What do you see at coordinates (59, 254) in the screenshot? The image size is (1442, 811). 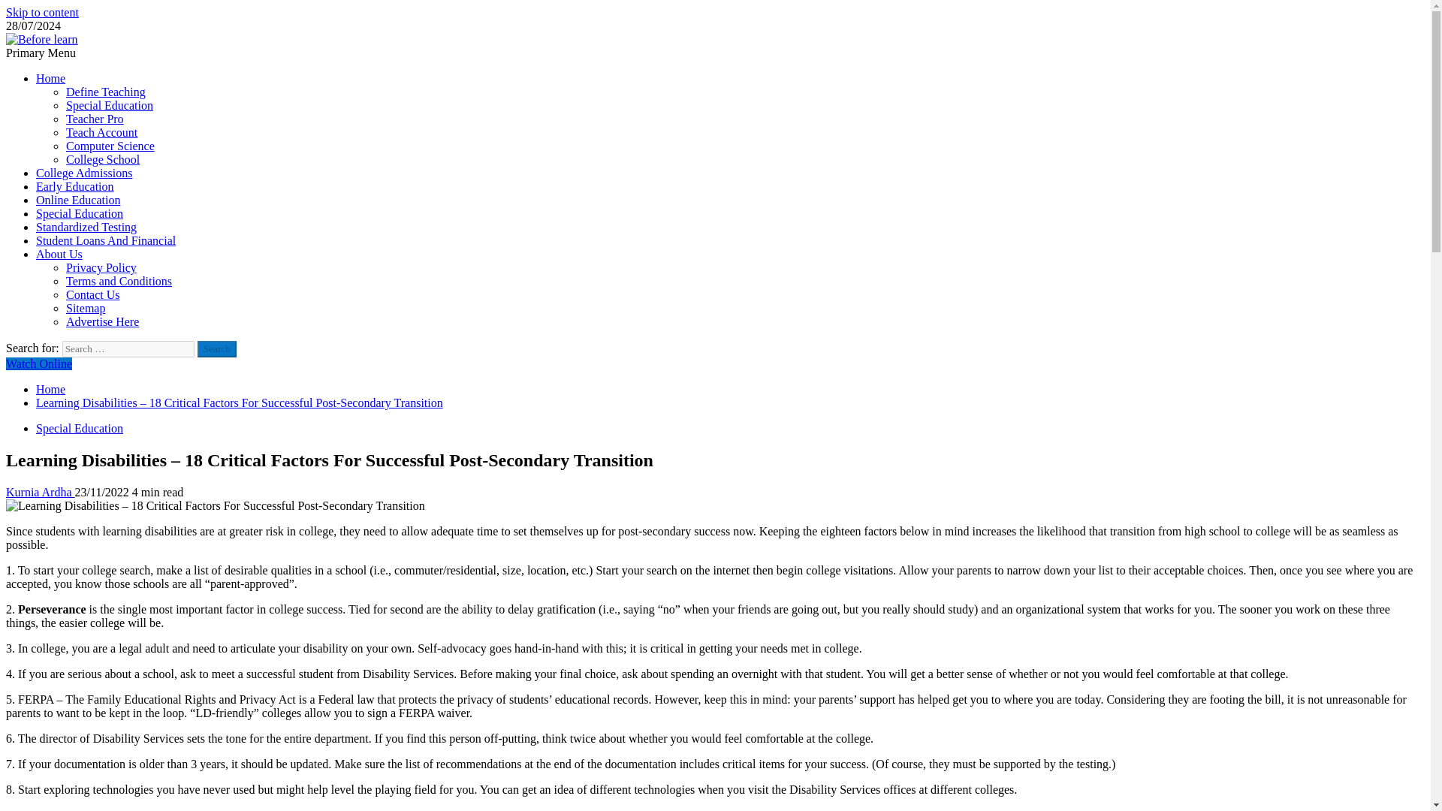 I see `About Us` at bounding box center [59, 254].